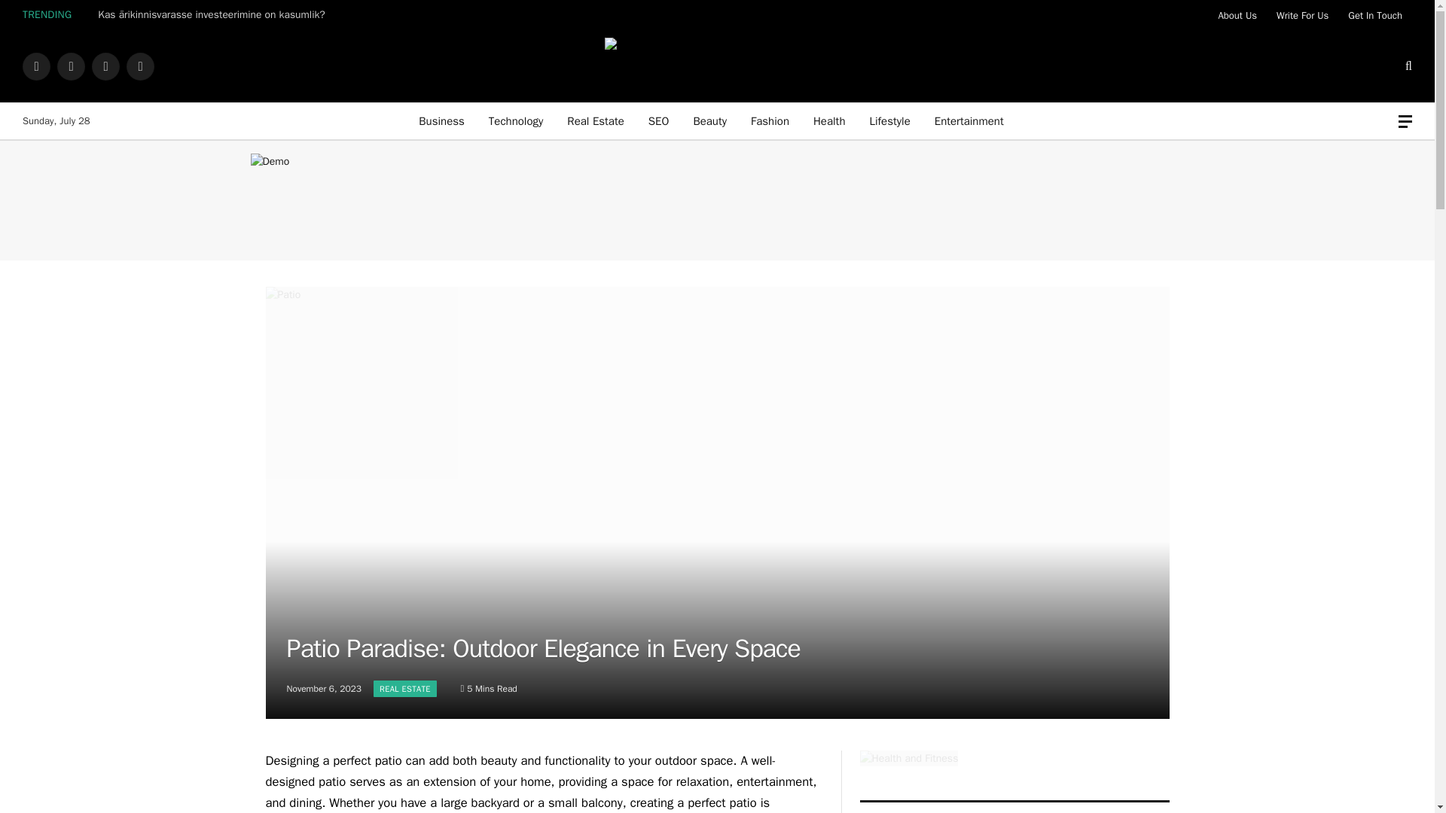 The height and width of the screenshot is (813, 1446). Describe the element at coordinates (516, 120) in the screenshot. I see `Technology` at that location.